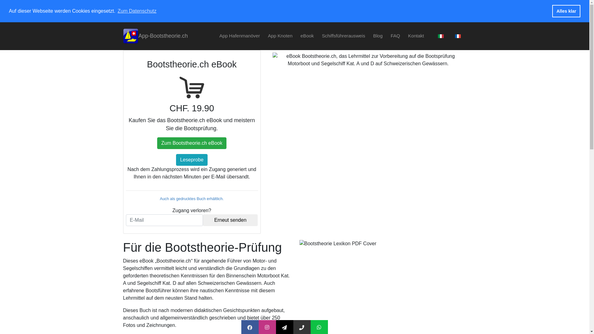 This screenshot has height=334, width=594. What do you see at coordinates (395, 36) in the screenshot?
I see `FAQ` at bounding box center [395, 36].